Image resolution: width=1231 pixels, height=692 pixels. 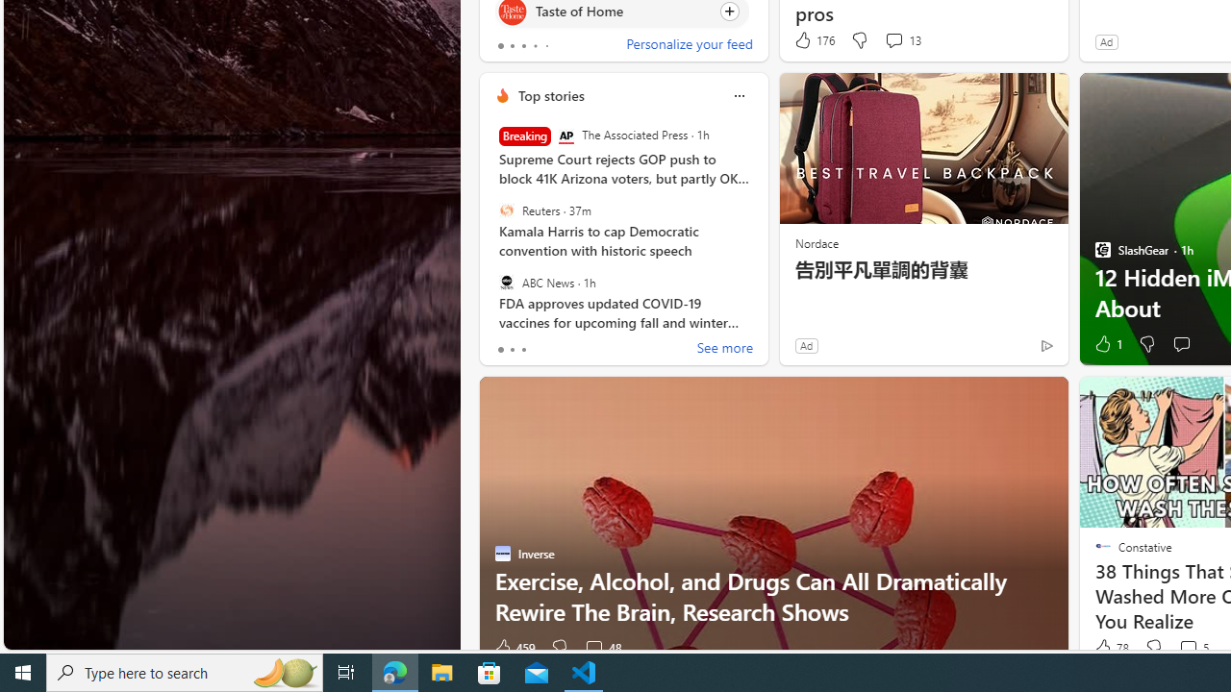 What do you see at coordinates (523, 350) in the screenshot?
I see `tab-2` at bounding box center [523, 350].